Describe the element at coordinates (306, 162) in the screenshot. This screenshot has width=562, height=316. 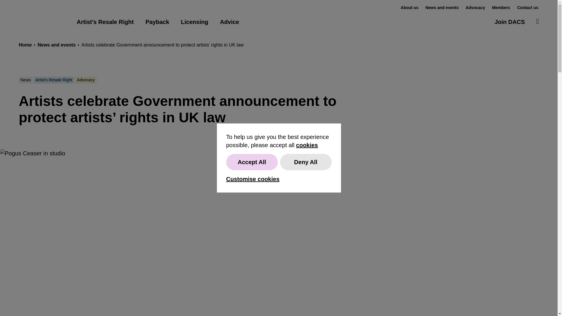
I see `Deny All` at that location.